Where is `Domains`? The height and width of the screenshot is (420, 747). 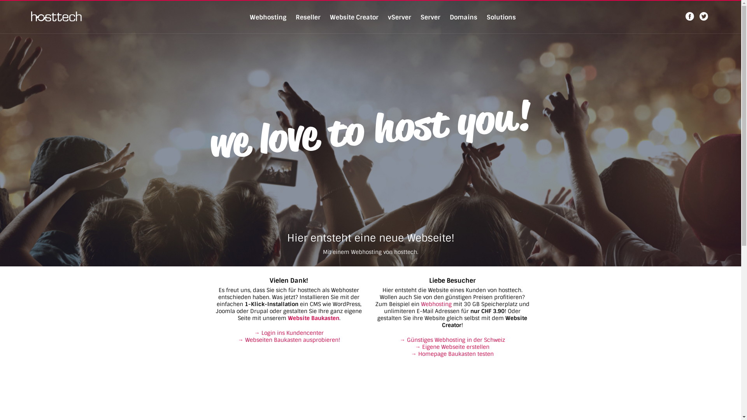
Domains is located at coordinates (464, 17).